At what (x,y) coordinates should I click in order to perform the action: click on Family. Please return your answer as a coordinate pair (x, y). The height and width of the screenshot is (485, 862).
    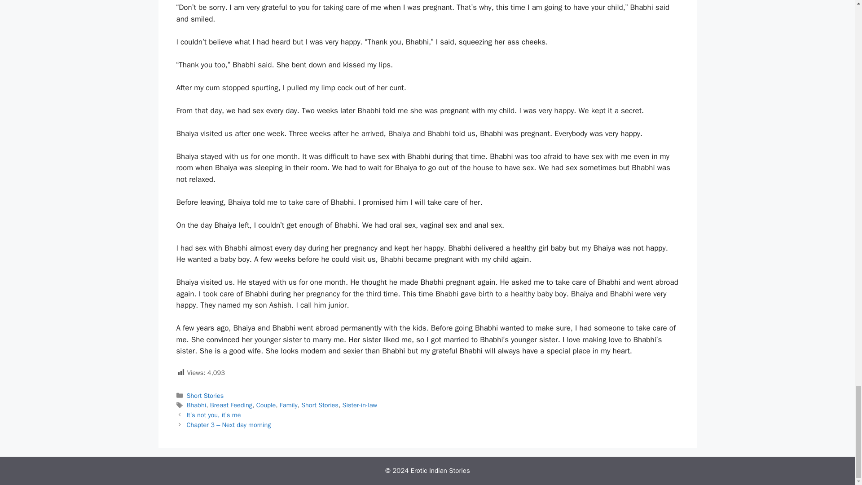
    Looking at the image, I should click on (288, 405).